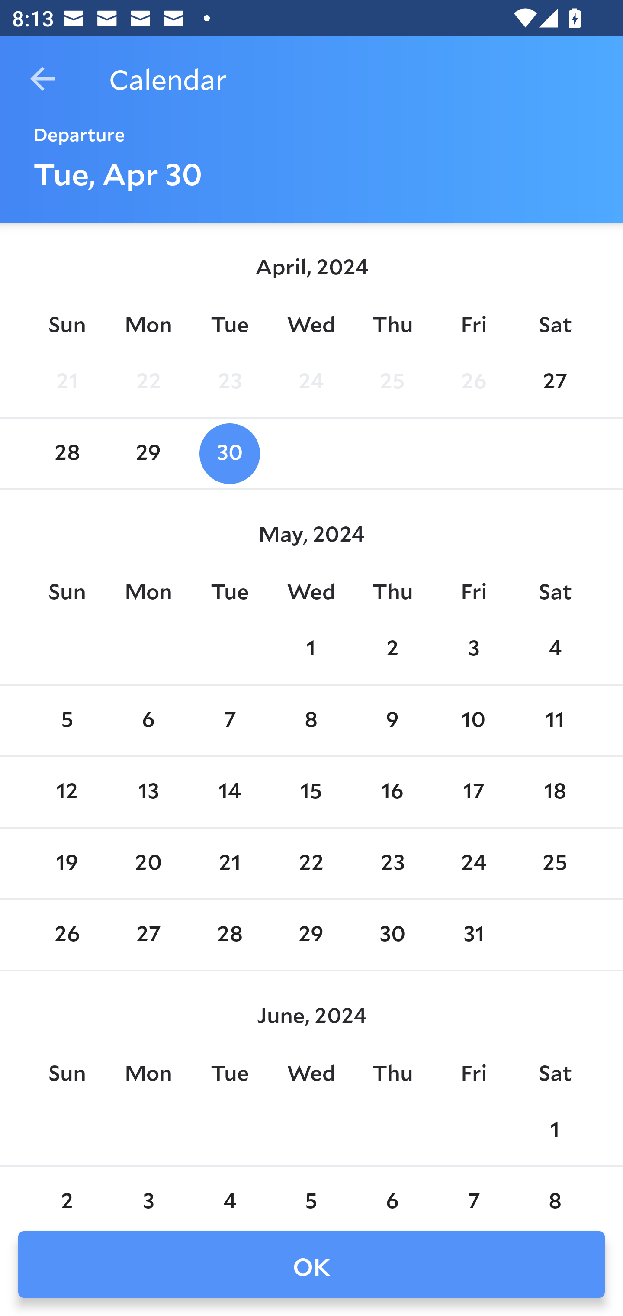  I want to click on 22, so click(148, 381).